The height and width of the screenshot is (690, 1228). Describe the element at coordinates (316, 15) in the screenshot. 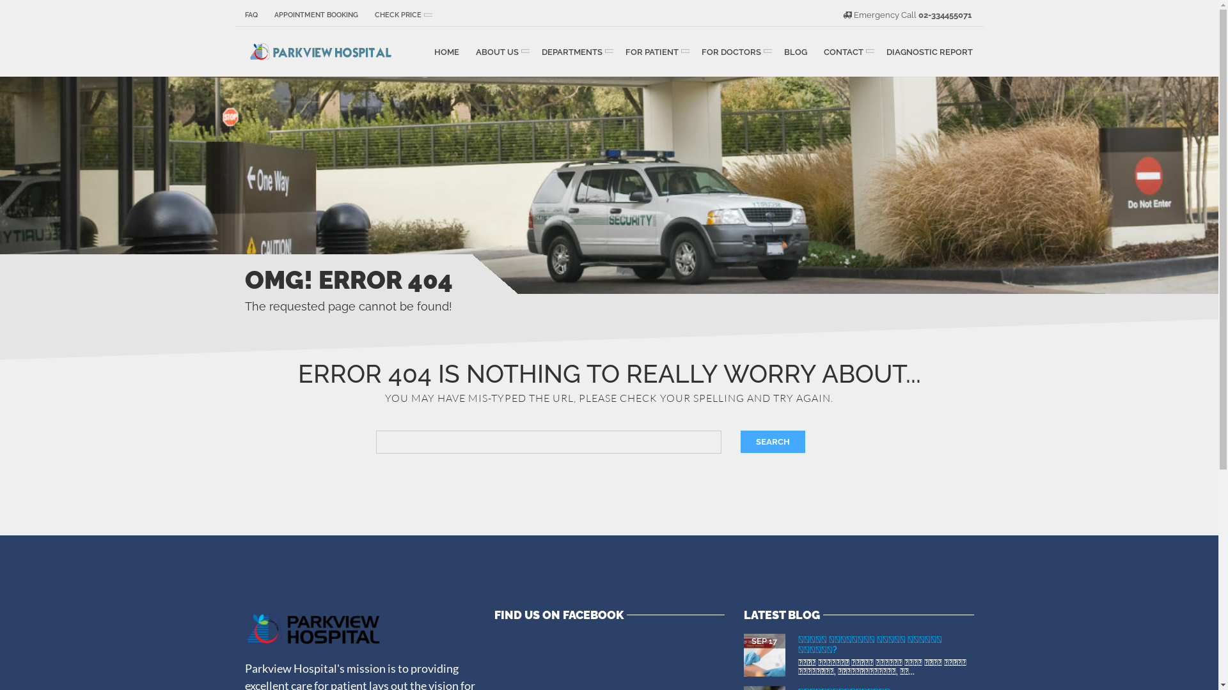

I see `APPOINTMENT BOOKING` at that location.